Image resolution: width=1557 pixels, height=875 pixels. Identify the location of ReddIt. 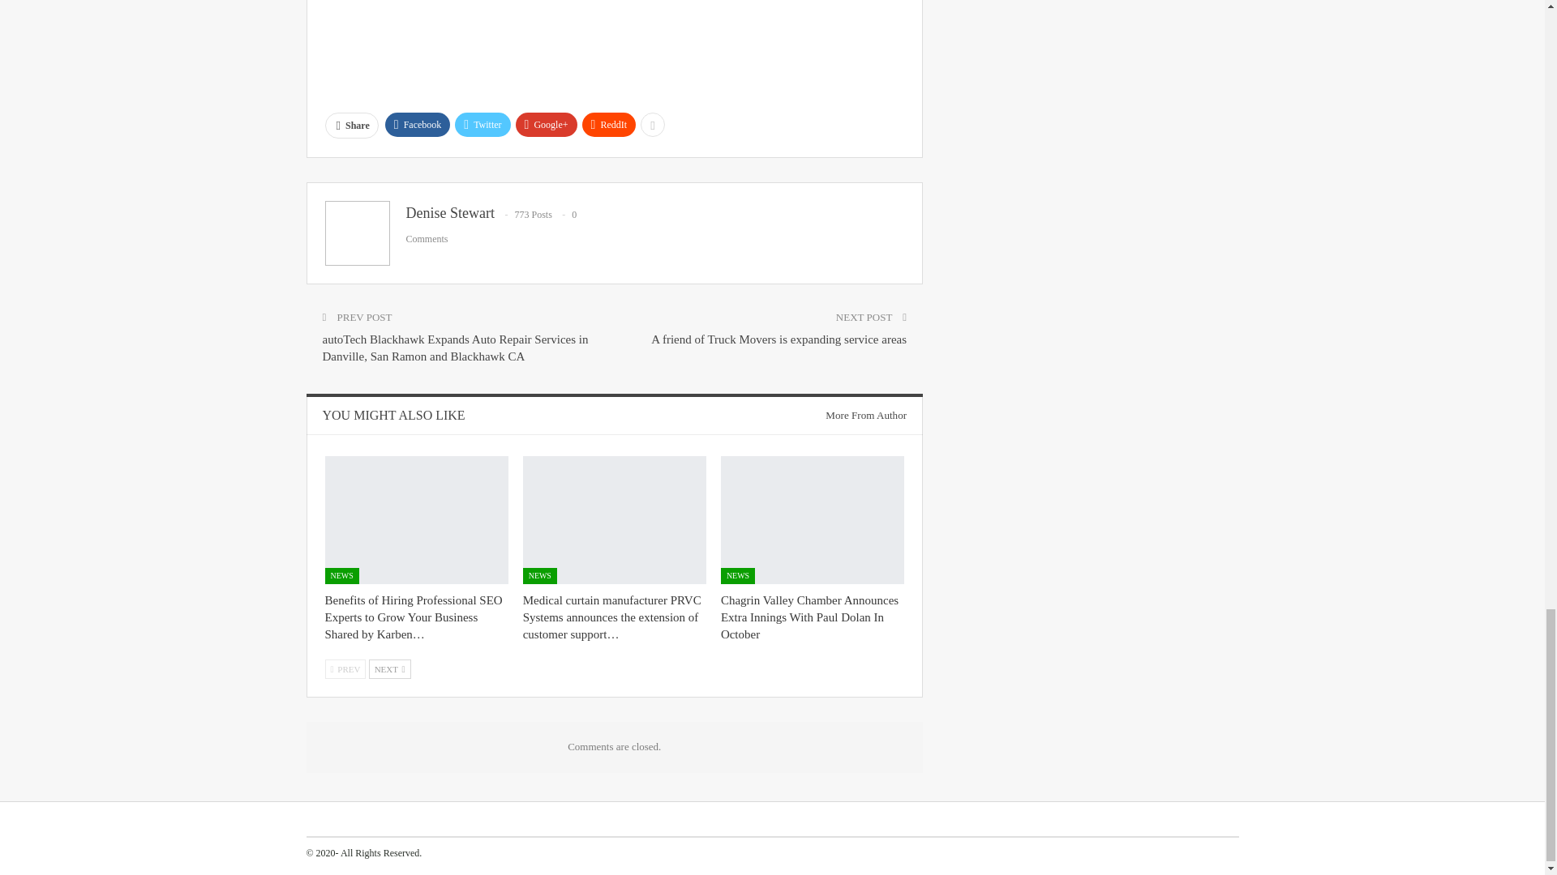
(610, 125).